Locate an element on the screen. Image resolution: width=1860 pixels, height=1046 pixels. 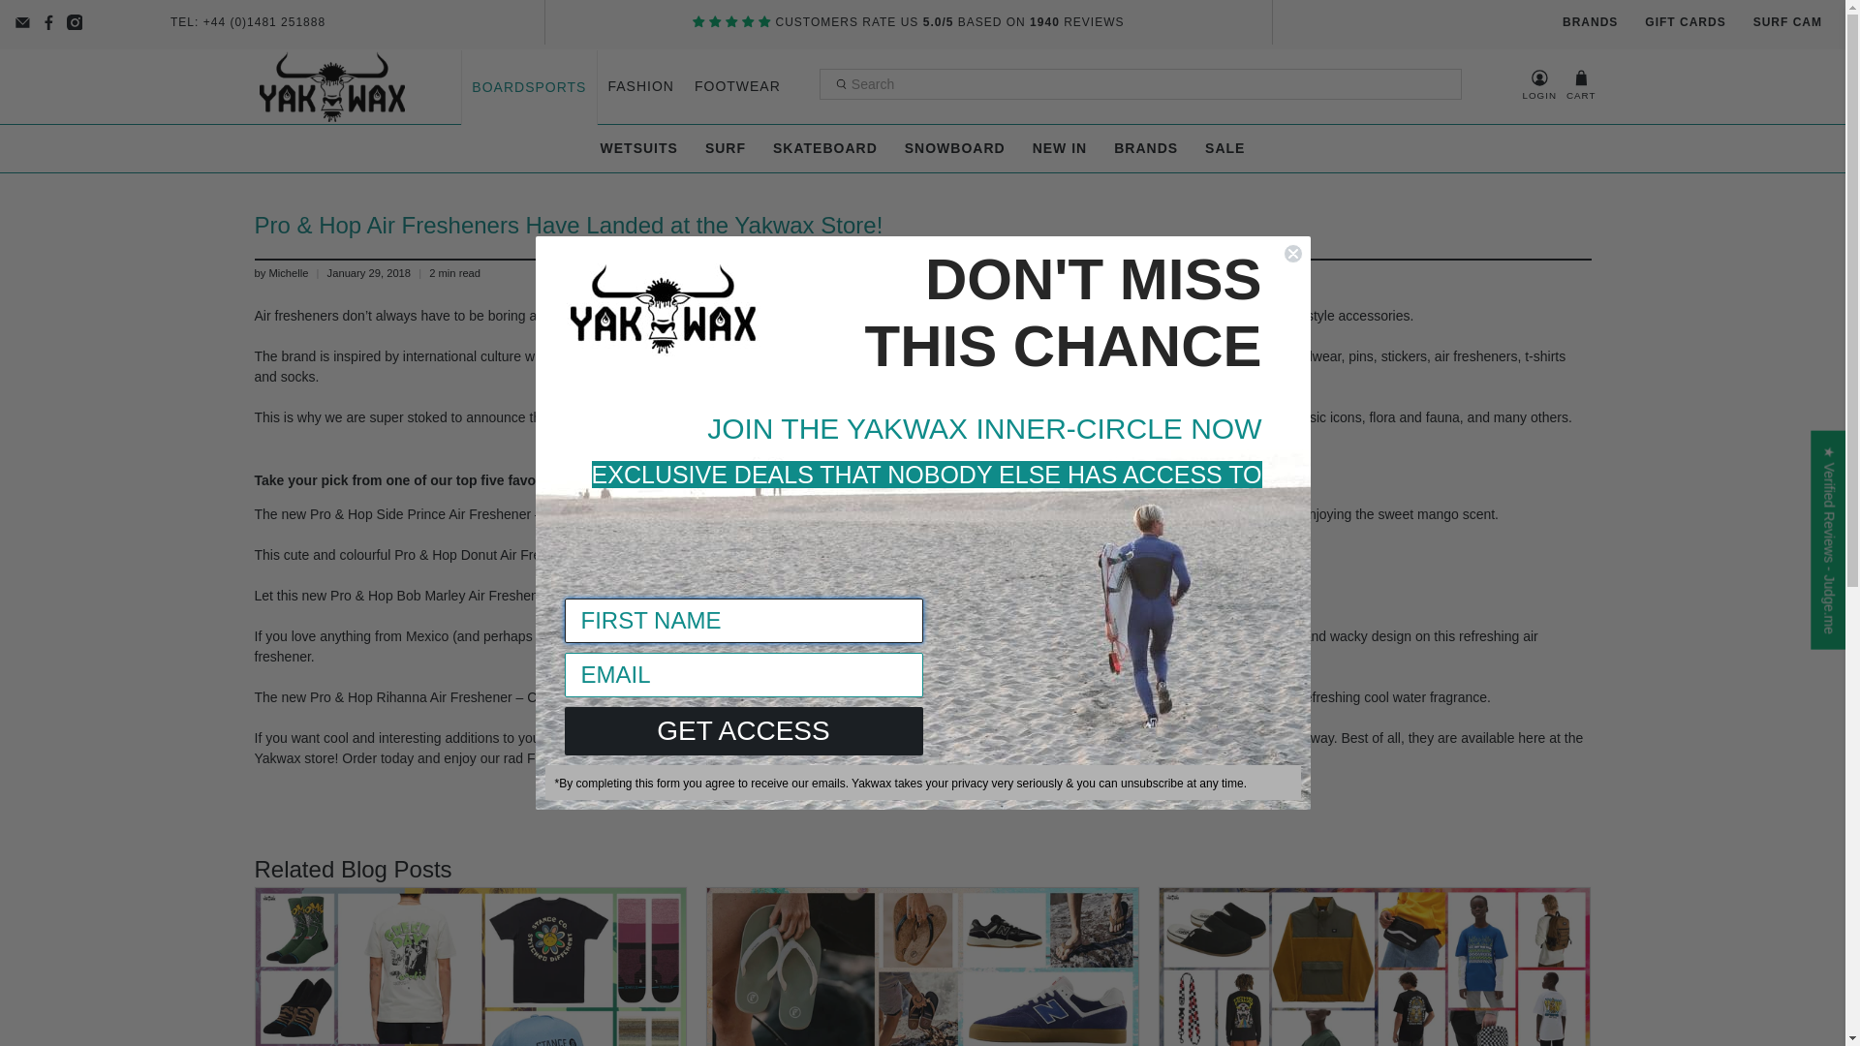
Yakwax on Instagram is located at coordinates (76, 23).